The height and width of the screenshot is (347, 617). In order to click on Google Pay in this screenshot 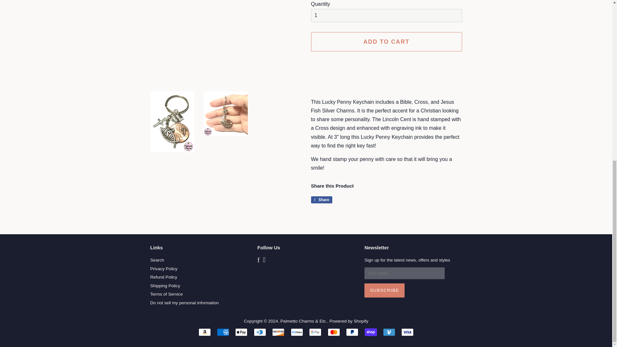, I will do `click(384, 290)`.